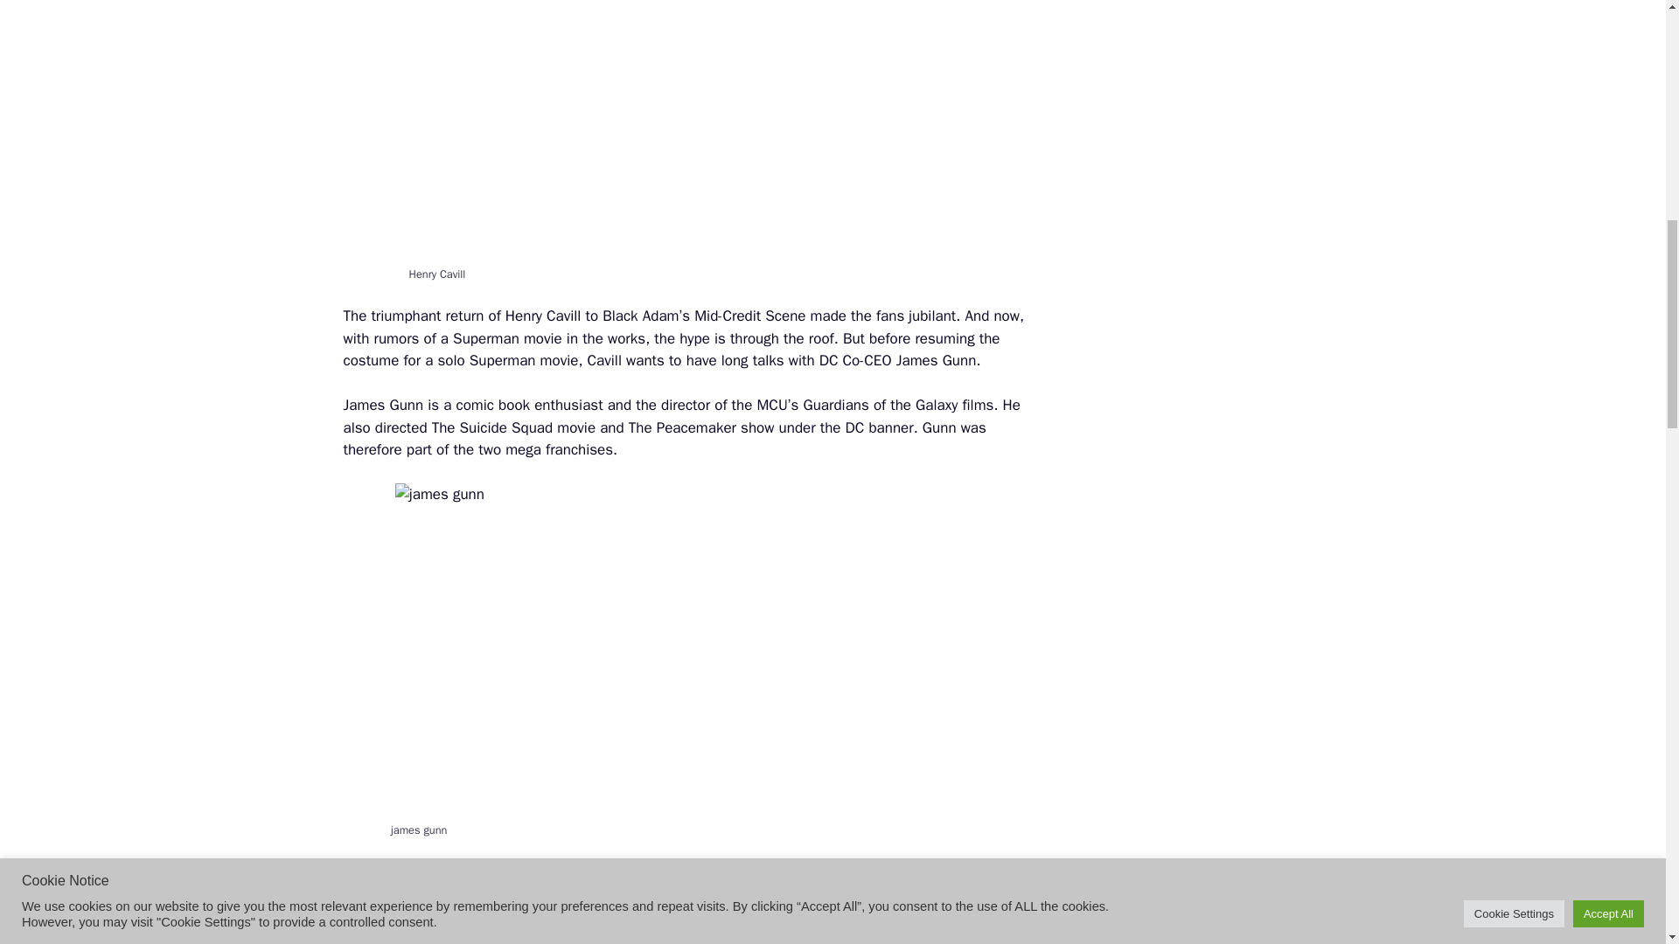 Image resolution: width=1679 pixels, height=944 pixels. Describe the element at coordinates (897, 360) in the screenshot. I see `DC Co-CEO James Gunn` at that location.